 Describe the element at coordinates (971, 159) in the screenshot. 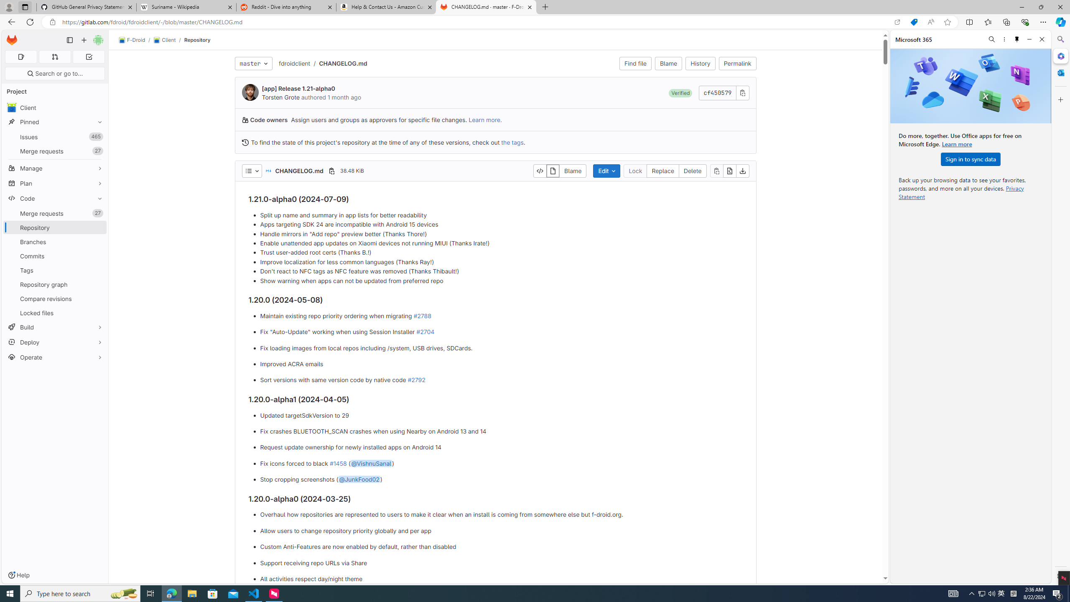

I see `Sign in to sync data` at that location.